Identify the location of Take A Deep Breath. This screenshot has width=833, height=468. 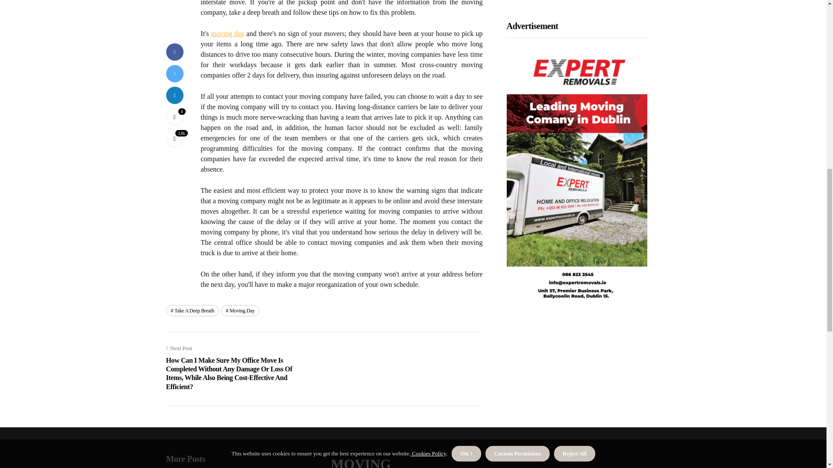
(192, 311).